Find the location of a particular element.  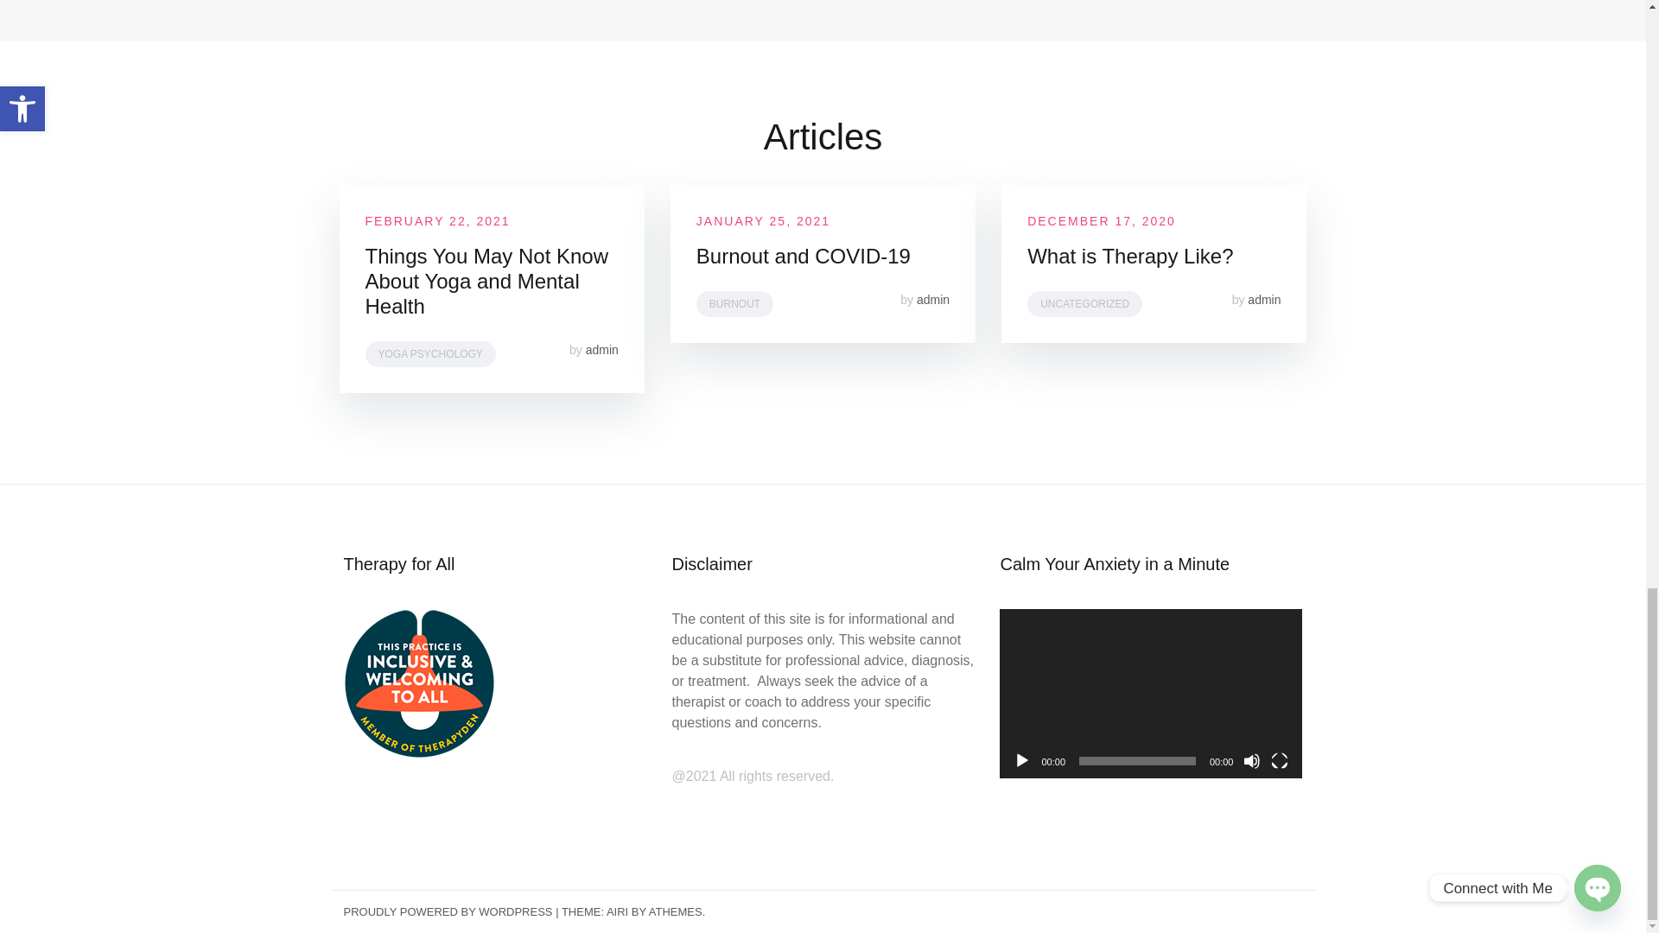

Play is located at coordinates (1021, 760).